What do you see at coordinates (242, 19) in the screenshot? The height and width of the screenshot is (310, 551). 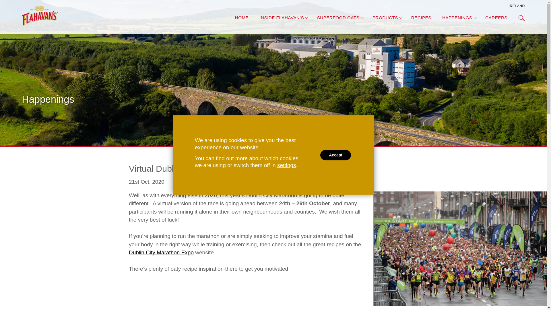 I see `HOME` at bounding box center [242, 19].